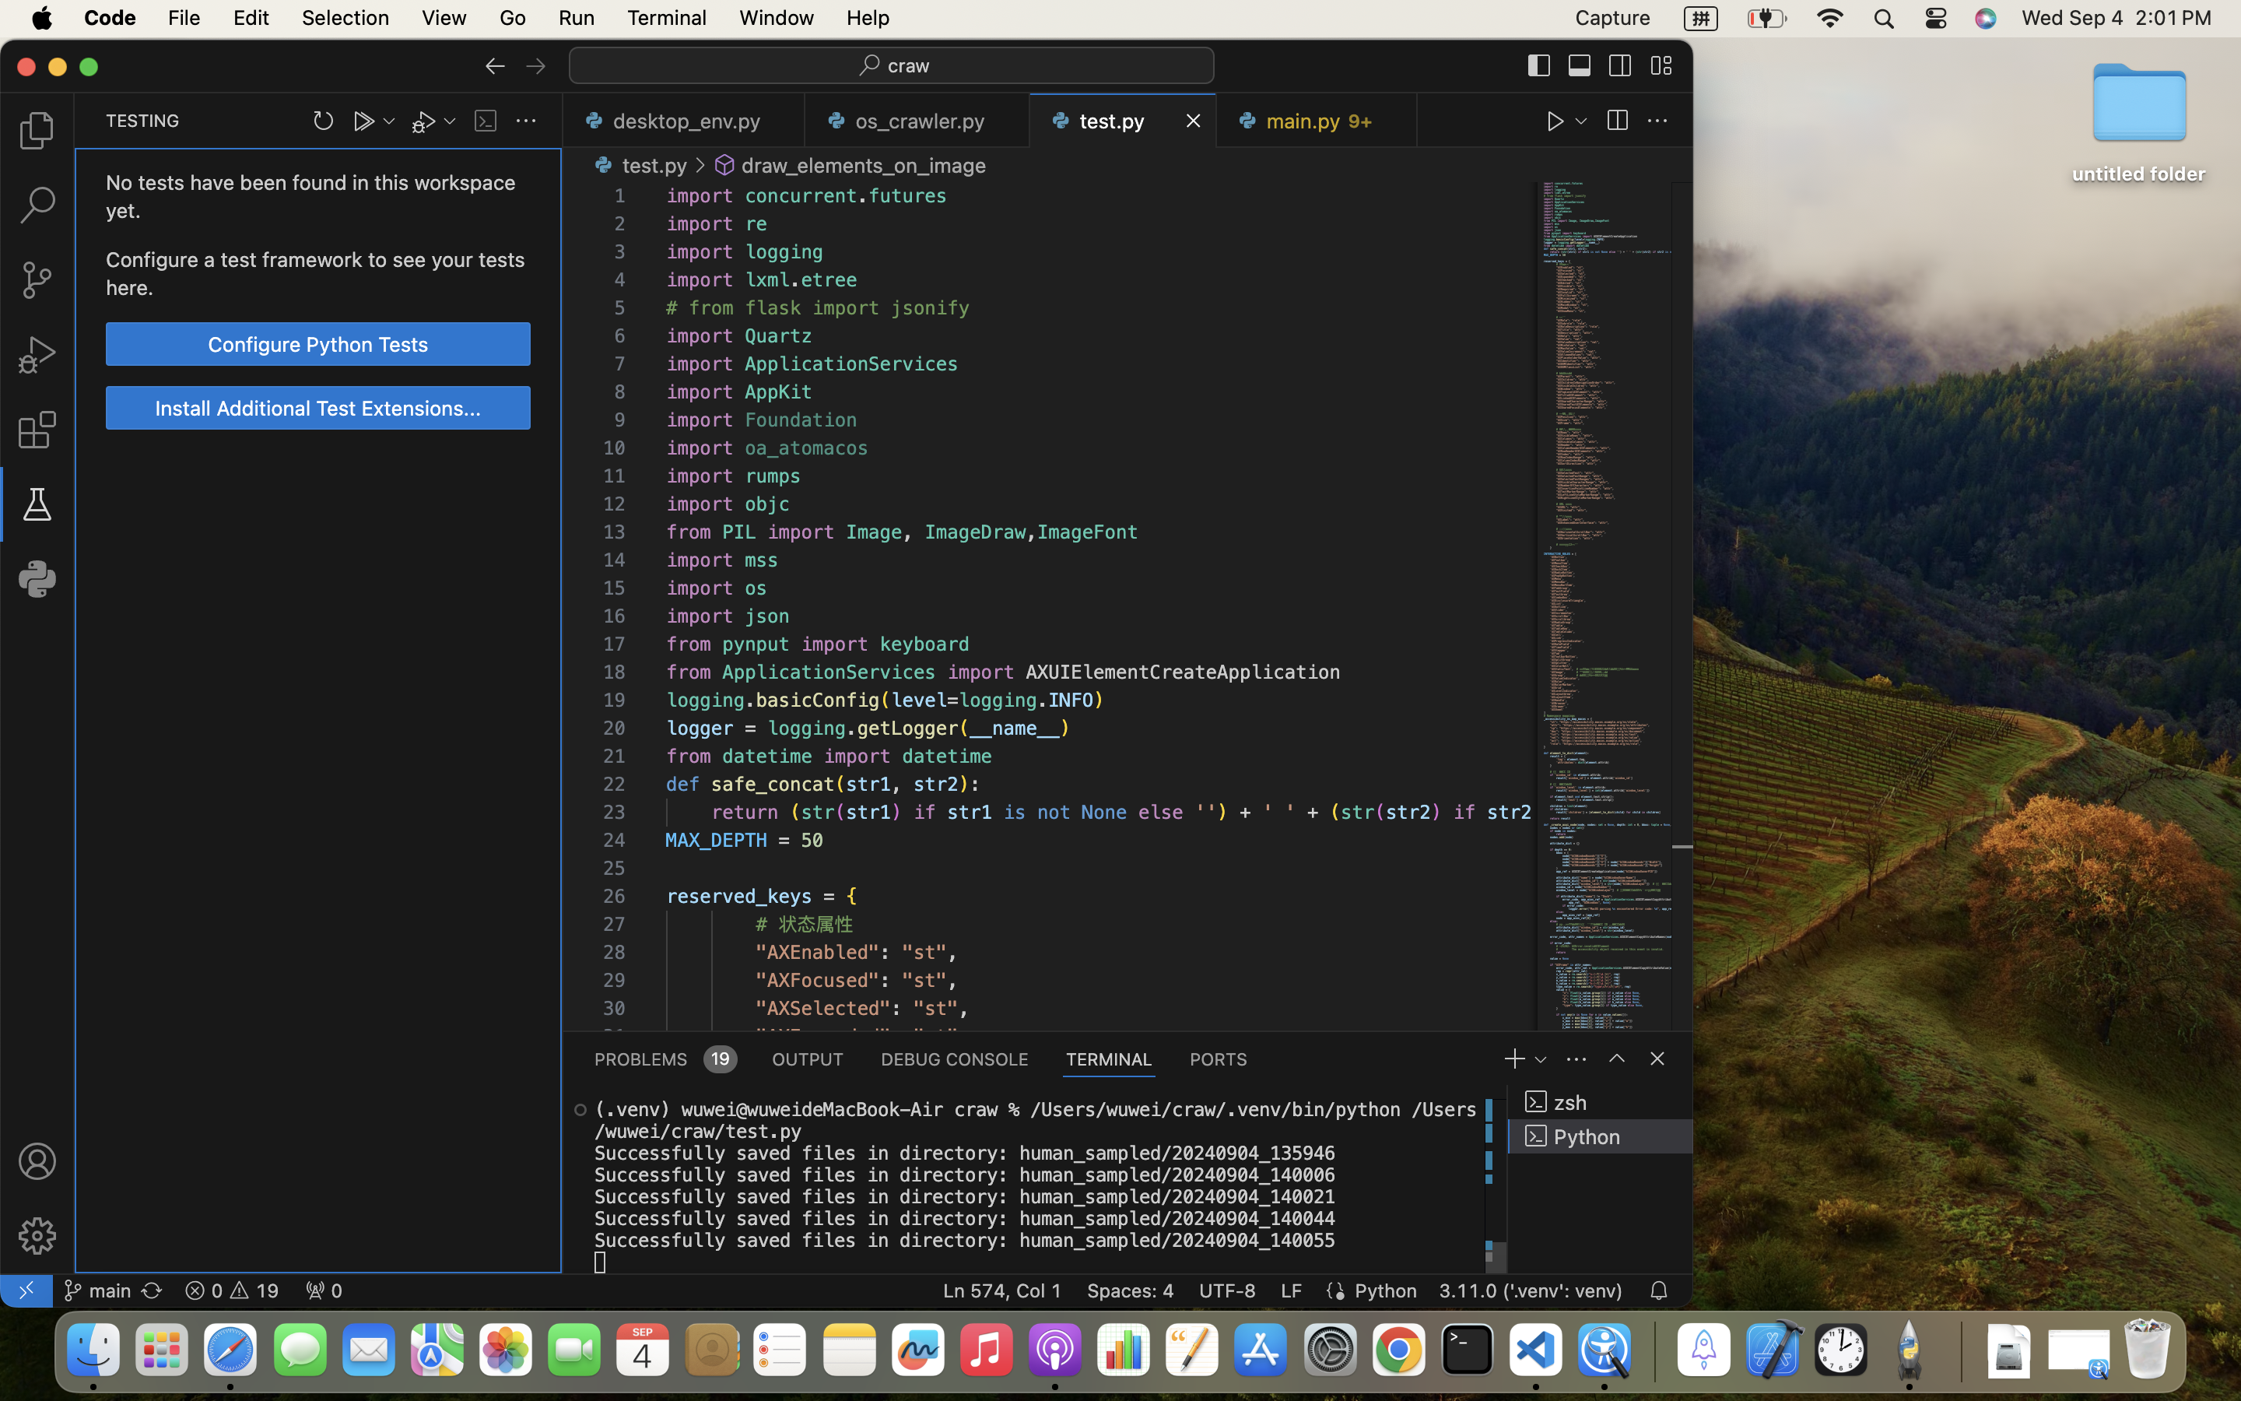 The image size is (2241, 1401). What do you see at coordinates (1539, 65) in the screenshot?
I see `` at bounding box center [1539, 65].